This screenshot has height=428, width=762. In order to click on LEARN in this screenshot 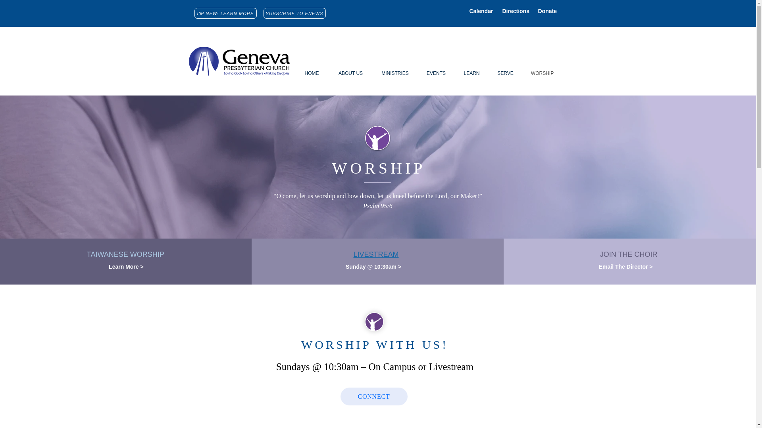, I will do `click(472, 73)`.